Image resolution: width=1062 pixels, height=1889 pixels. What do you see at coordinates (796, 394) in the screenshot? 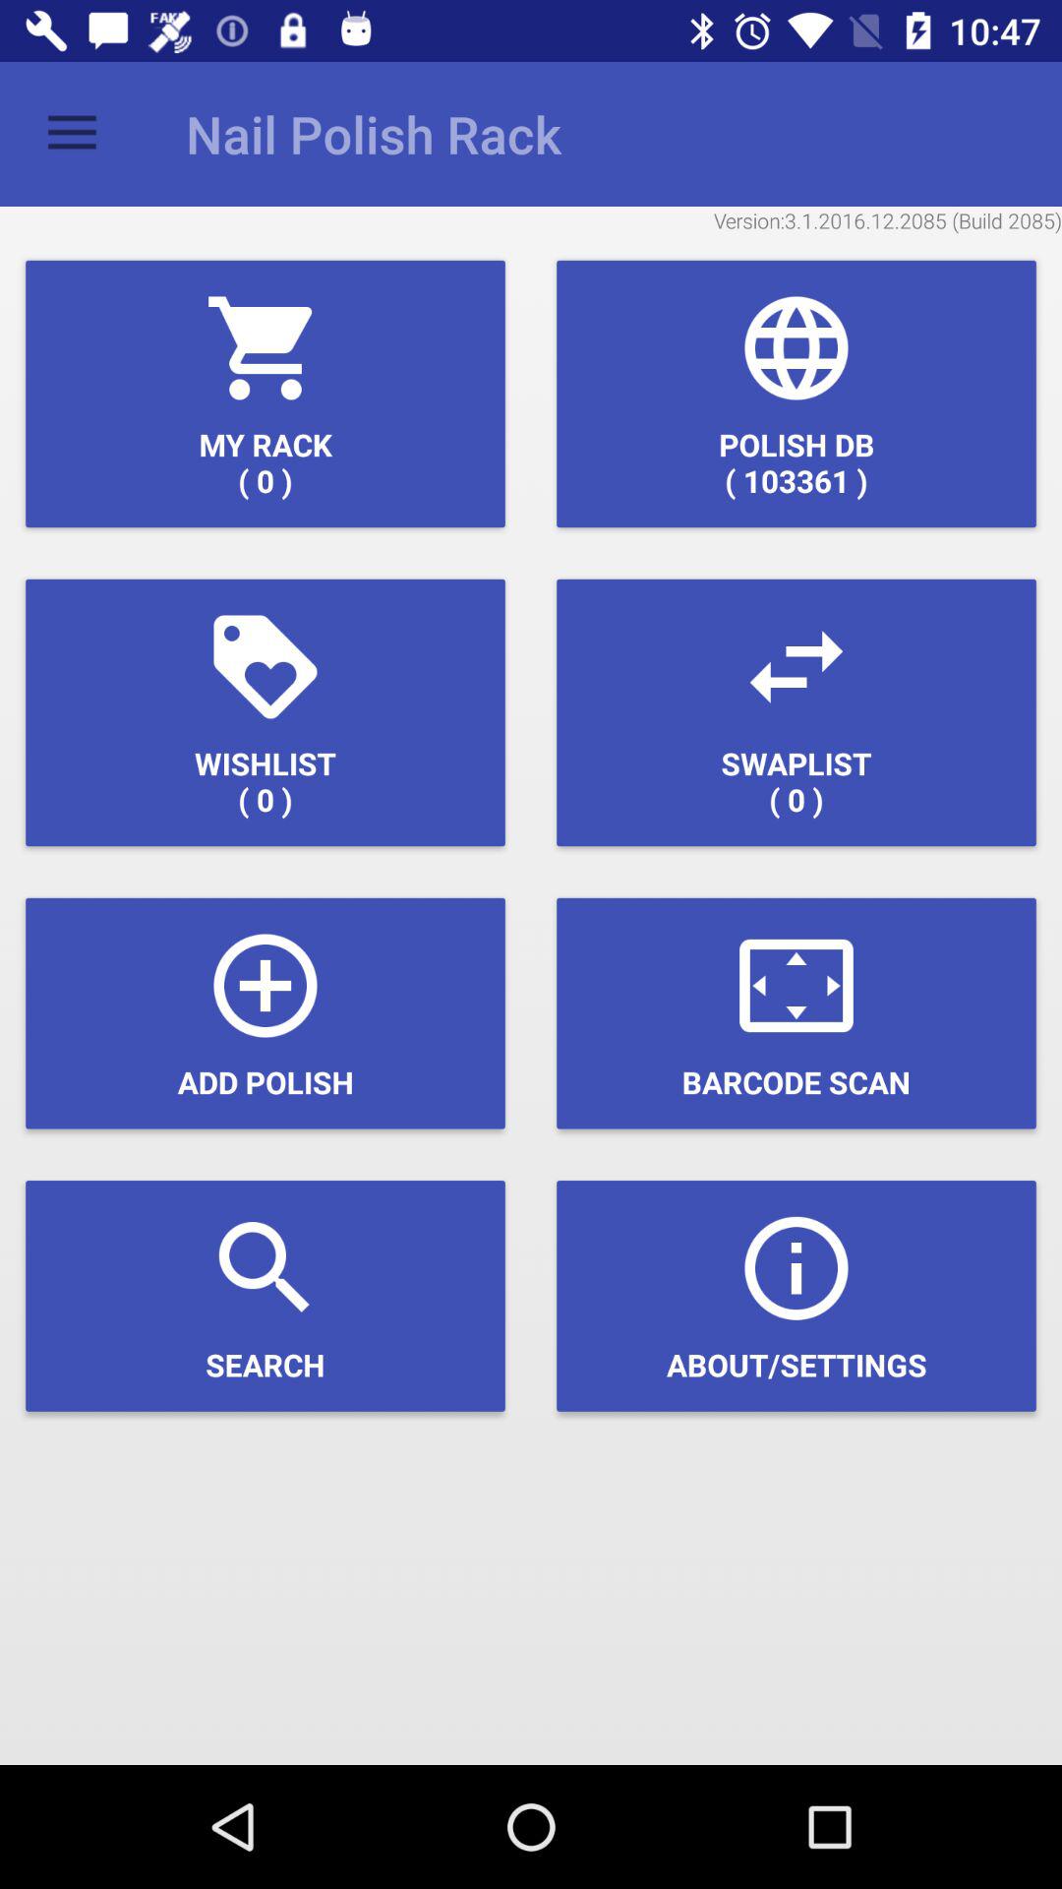
I see `flip until the polish db
( 103361 ) item` at bounding box center [796, 394].